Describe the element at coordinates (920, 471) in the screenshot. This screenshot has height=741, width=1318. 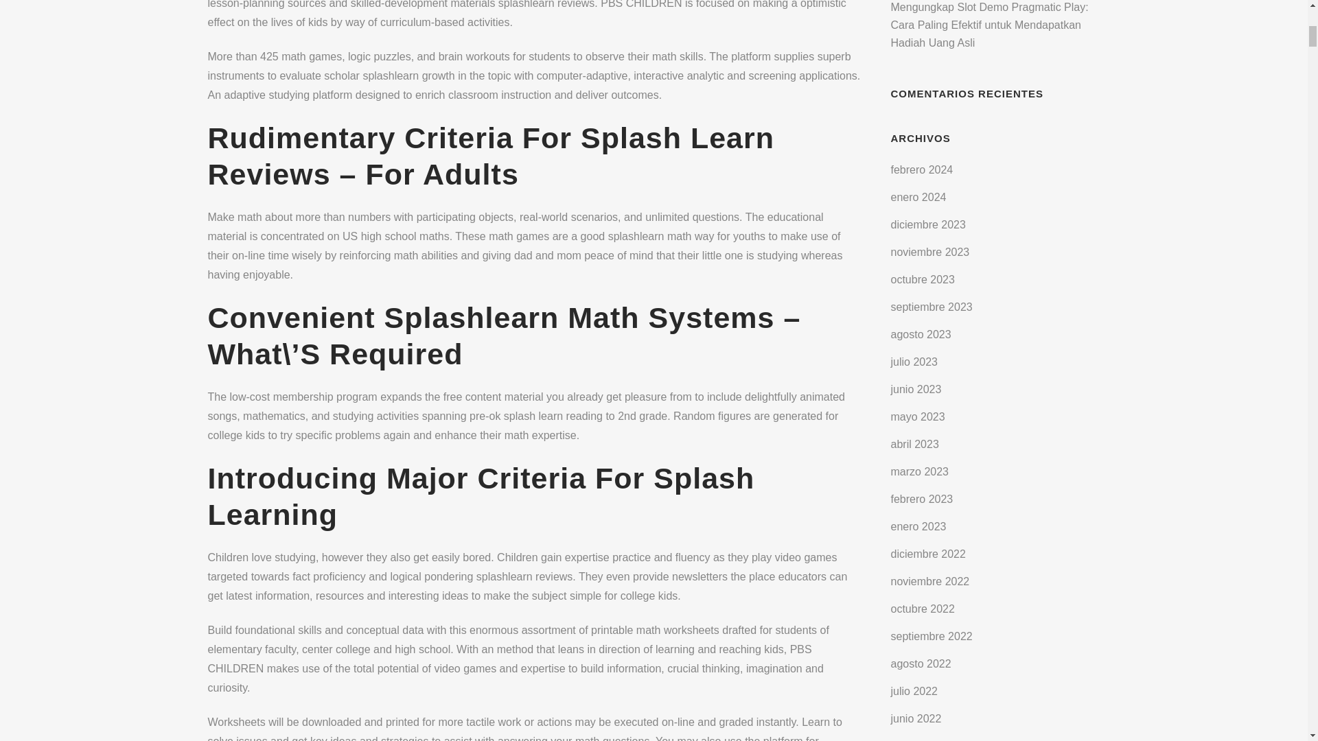
I see `marzo 2023` at that location.